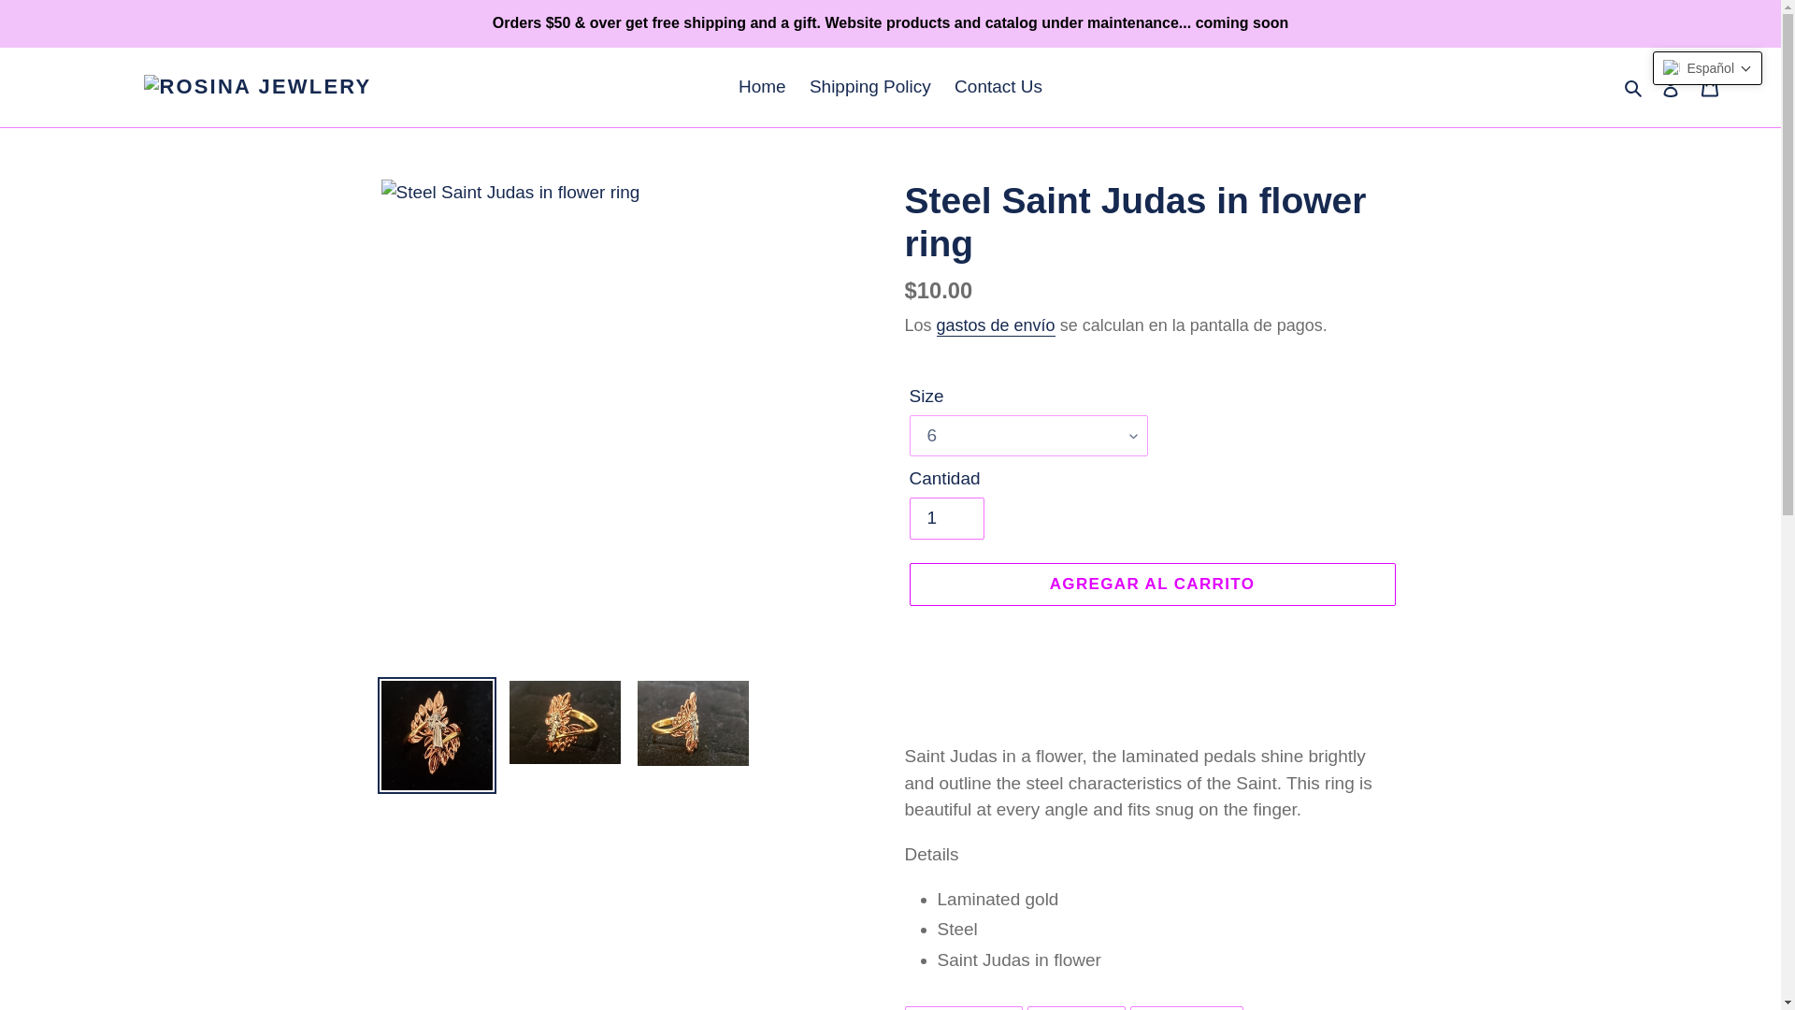 This screenshot has width=1795, height=1010. I want to click on Buscar, so click(1634, 87).